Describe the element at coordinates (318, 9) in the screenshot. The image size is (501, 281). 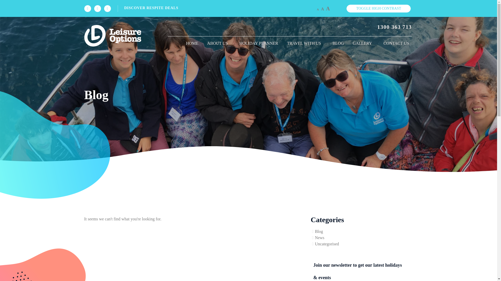
I see `A` at that location.